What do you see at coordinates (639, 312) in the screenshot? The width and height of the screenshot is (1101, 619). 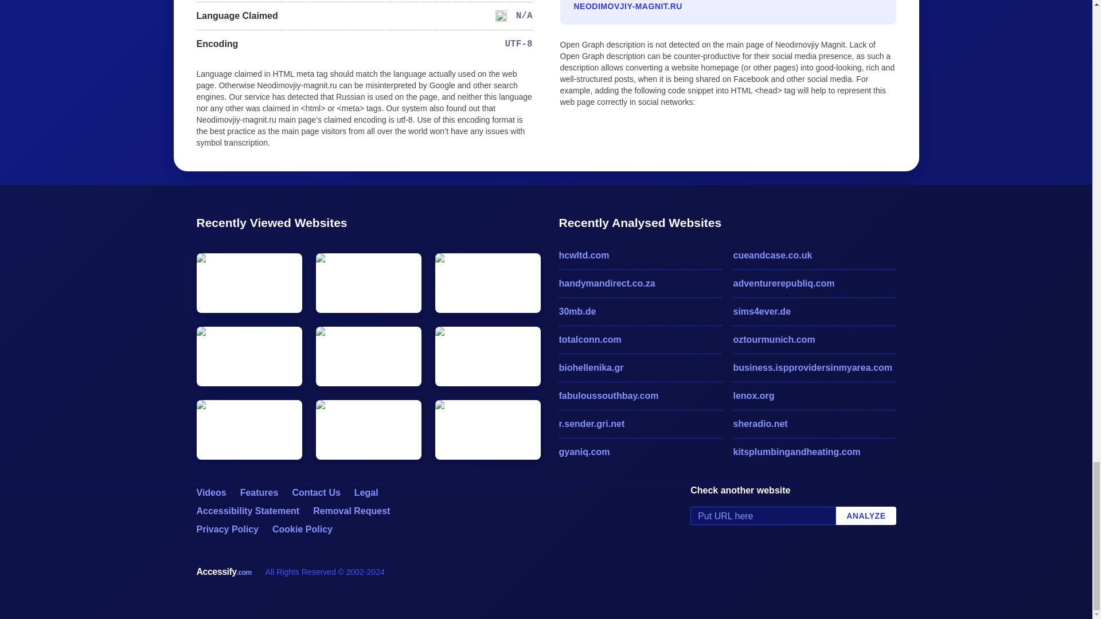 I see `30mb.de` at bounding box center [639, 312].